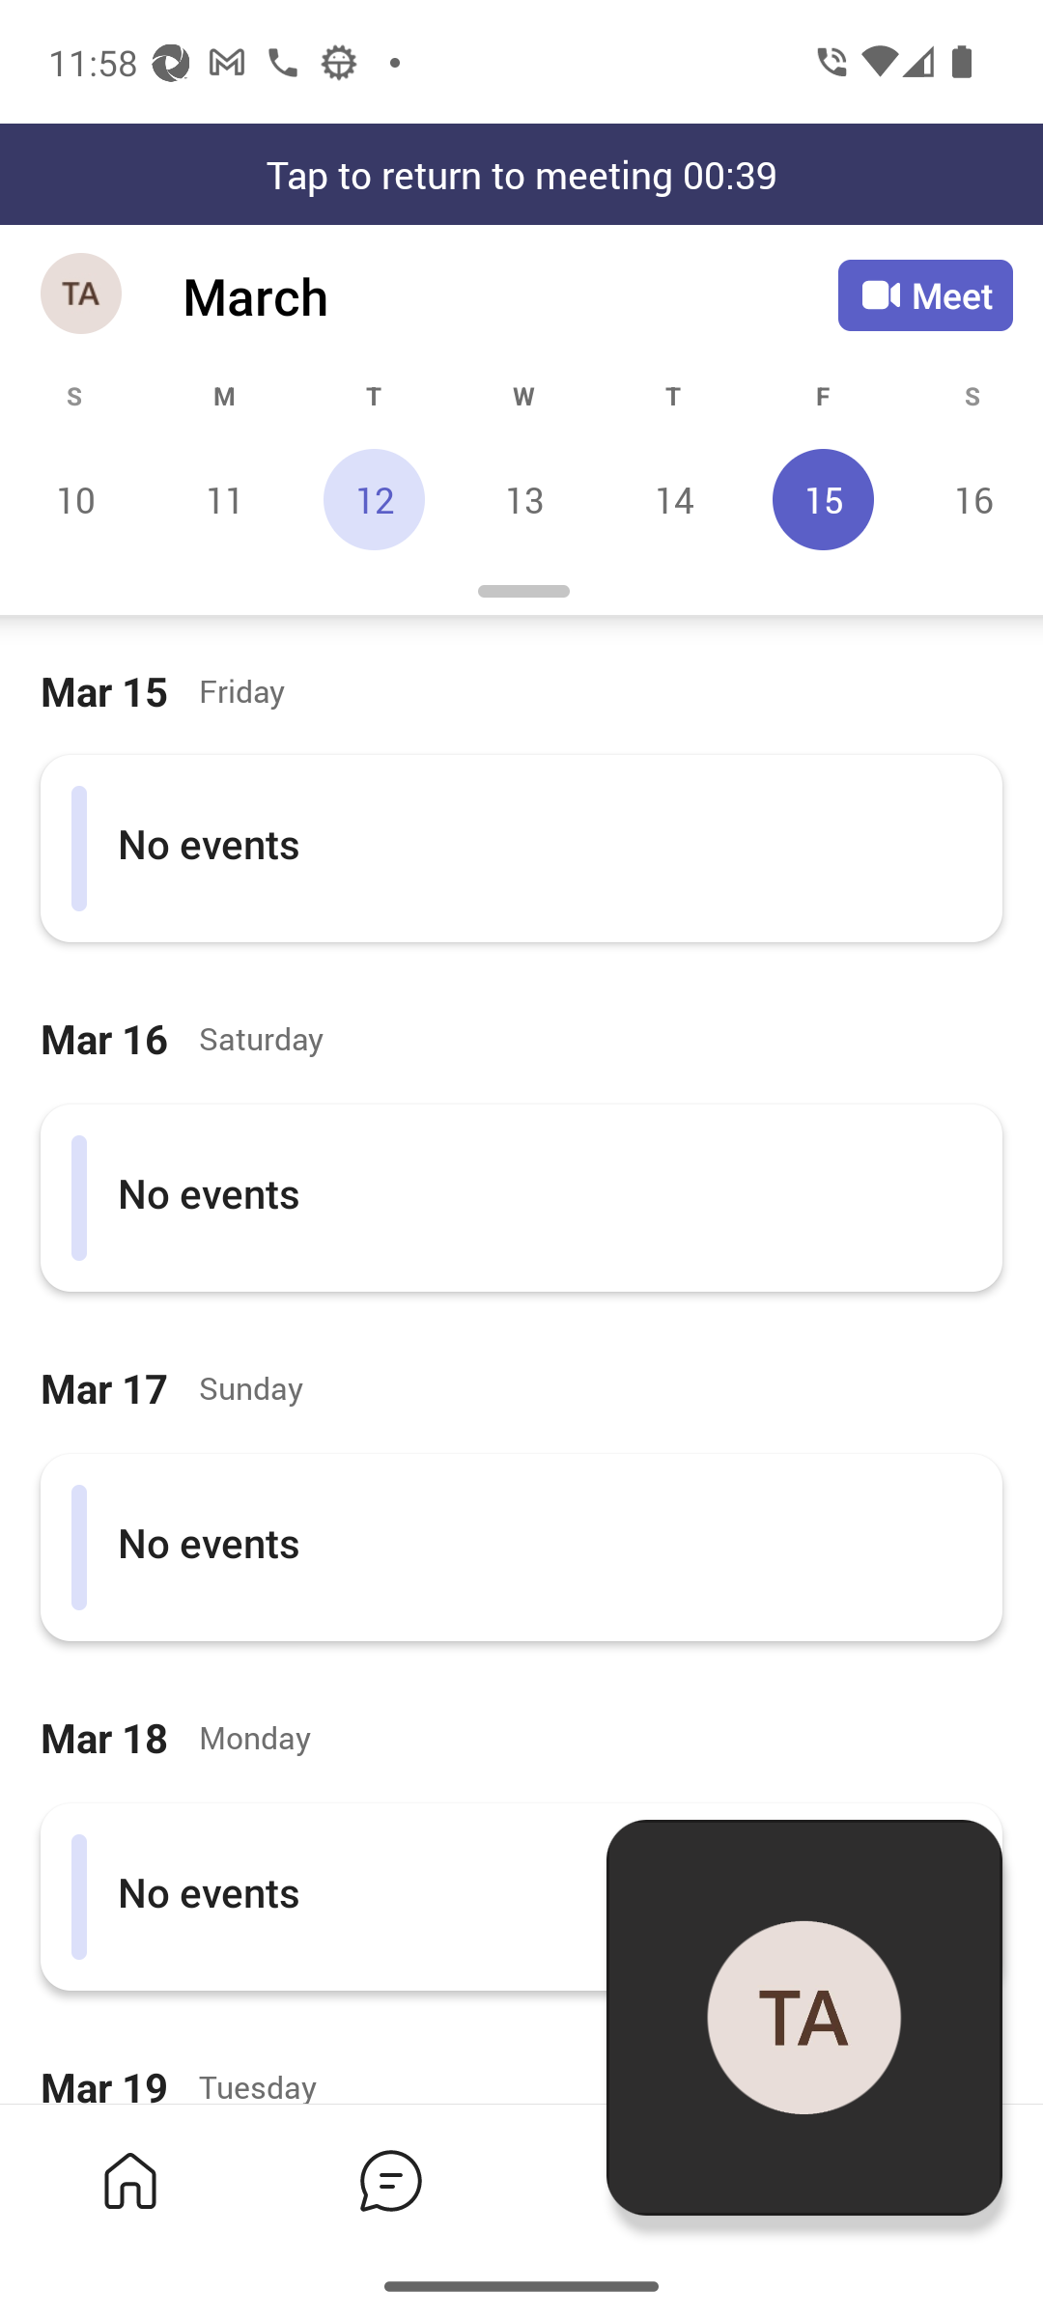  I want to click on Tap to return to meeting 00:39, so click(521, 174).